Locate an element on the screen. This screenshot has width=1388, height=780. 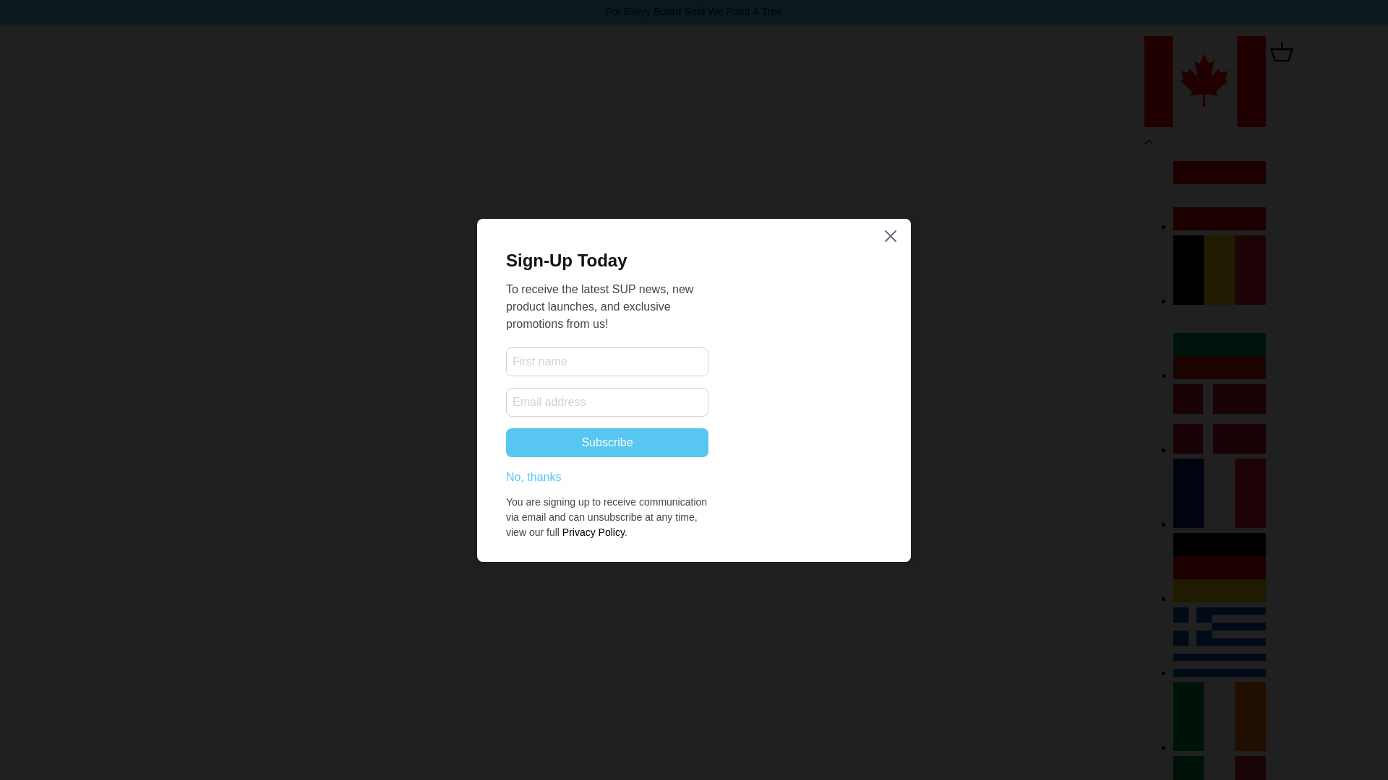
Opens a widget where you can find more information is located at coordinates (1333, 754).